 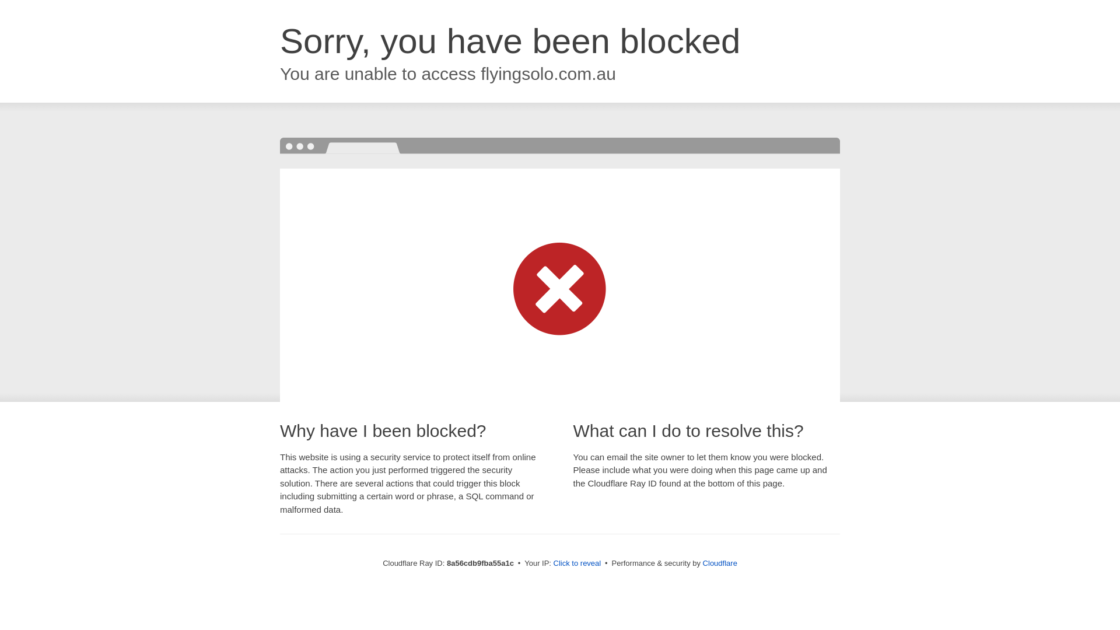 I want to click on Cloudflare, so click(x=720, y=563).